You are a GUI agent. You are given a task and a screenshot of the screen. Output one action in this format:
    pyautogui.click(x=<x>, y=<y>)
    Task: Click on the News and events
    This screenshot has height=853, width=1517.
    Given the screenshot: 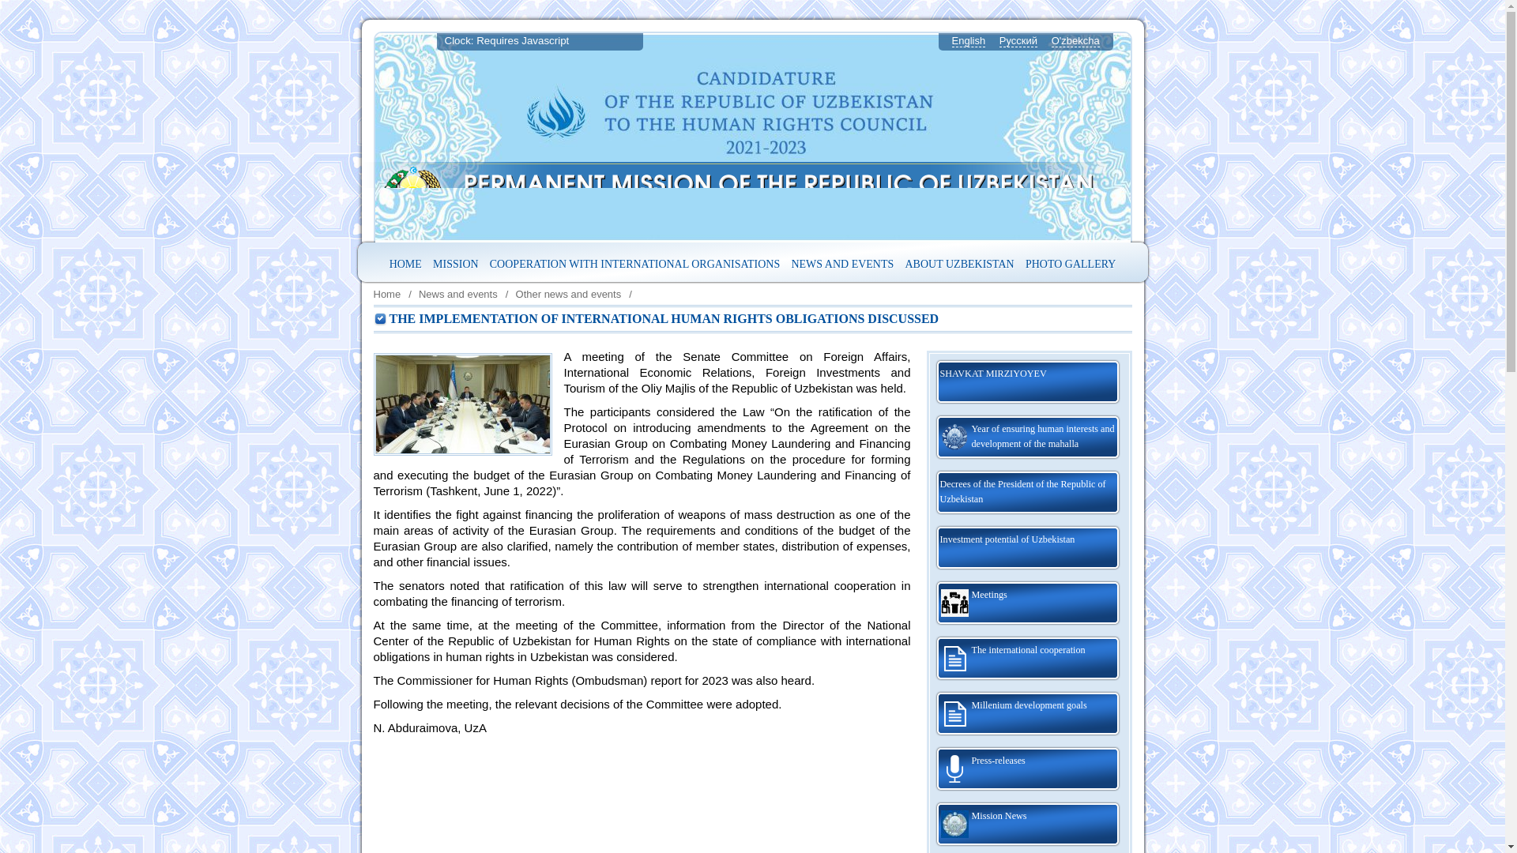 What is the action you would take?
    pyautogui.click(x=842, y=264)
    